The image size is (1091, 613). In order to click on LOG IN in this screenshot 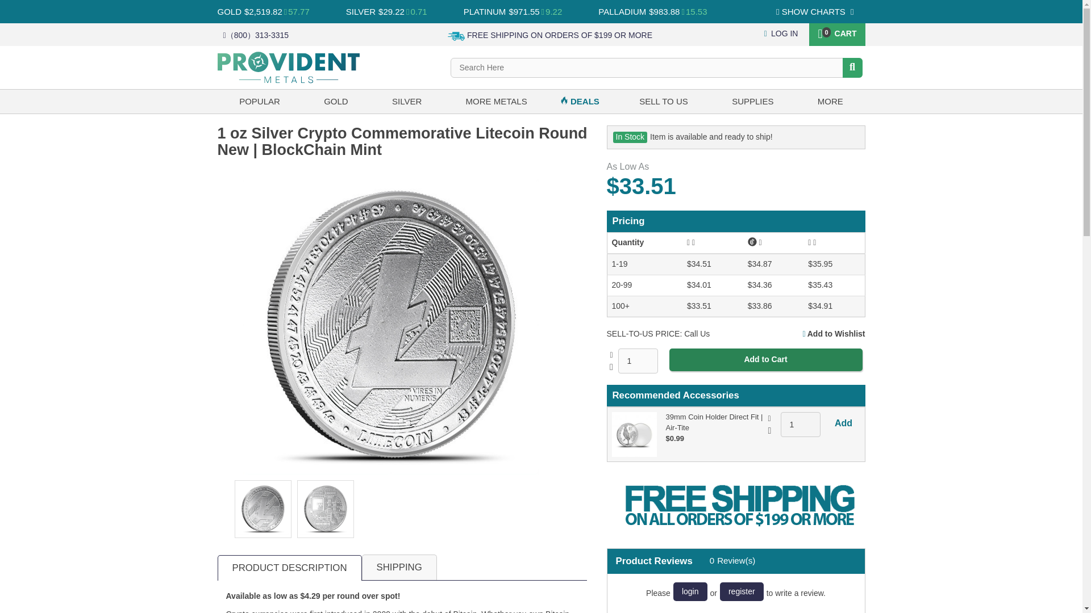, I will do `click(781, 33)`.